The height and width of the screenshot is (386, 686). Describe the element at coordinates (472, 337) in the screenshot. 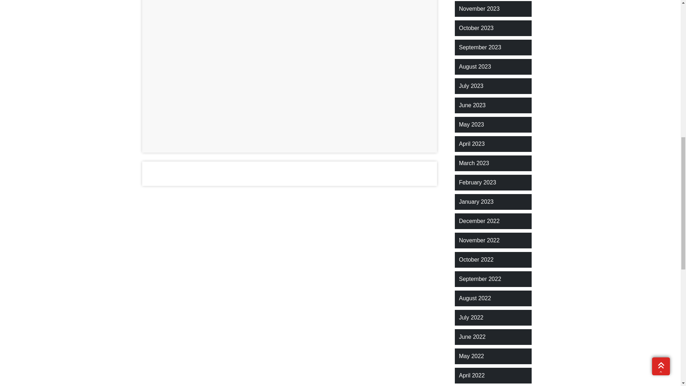

I see `June 2022` at that location.